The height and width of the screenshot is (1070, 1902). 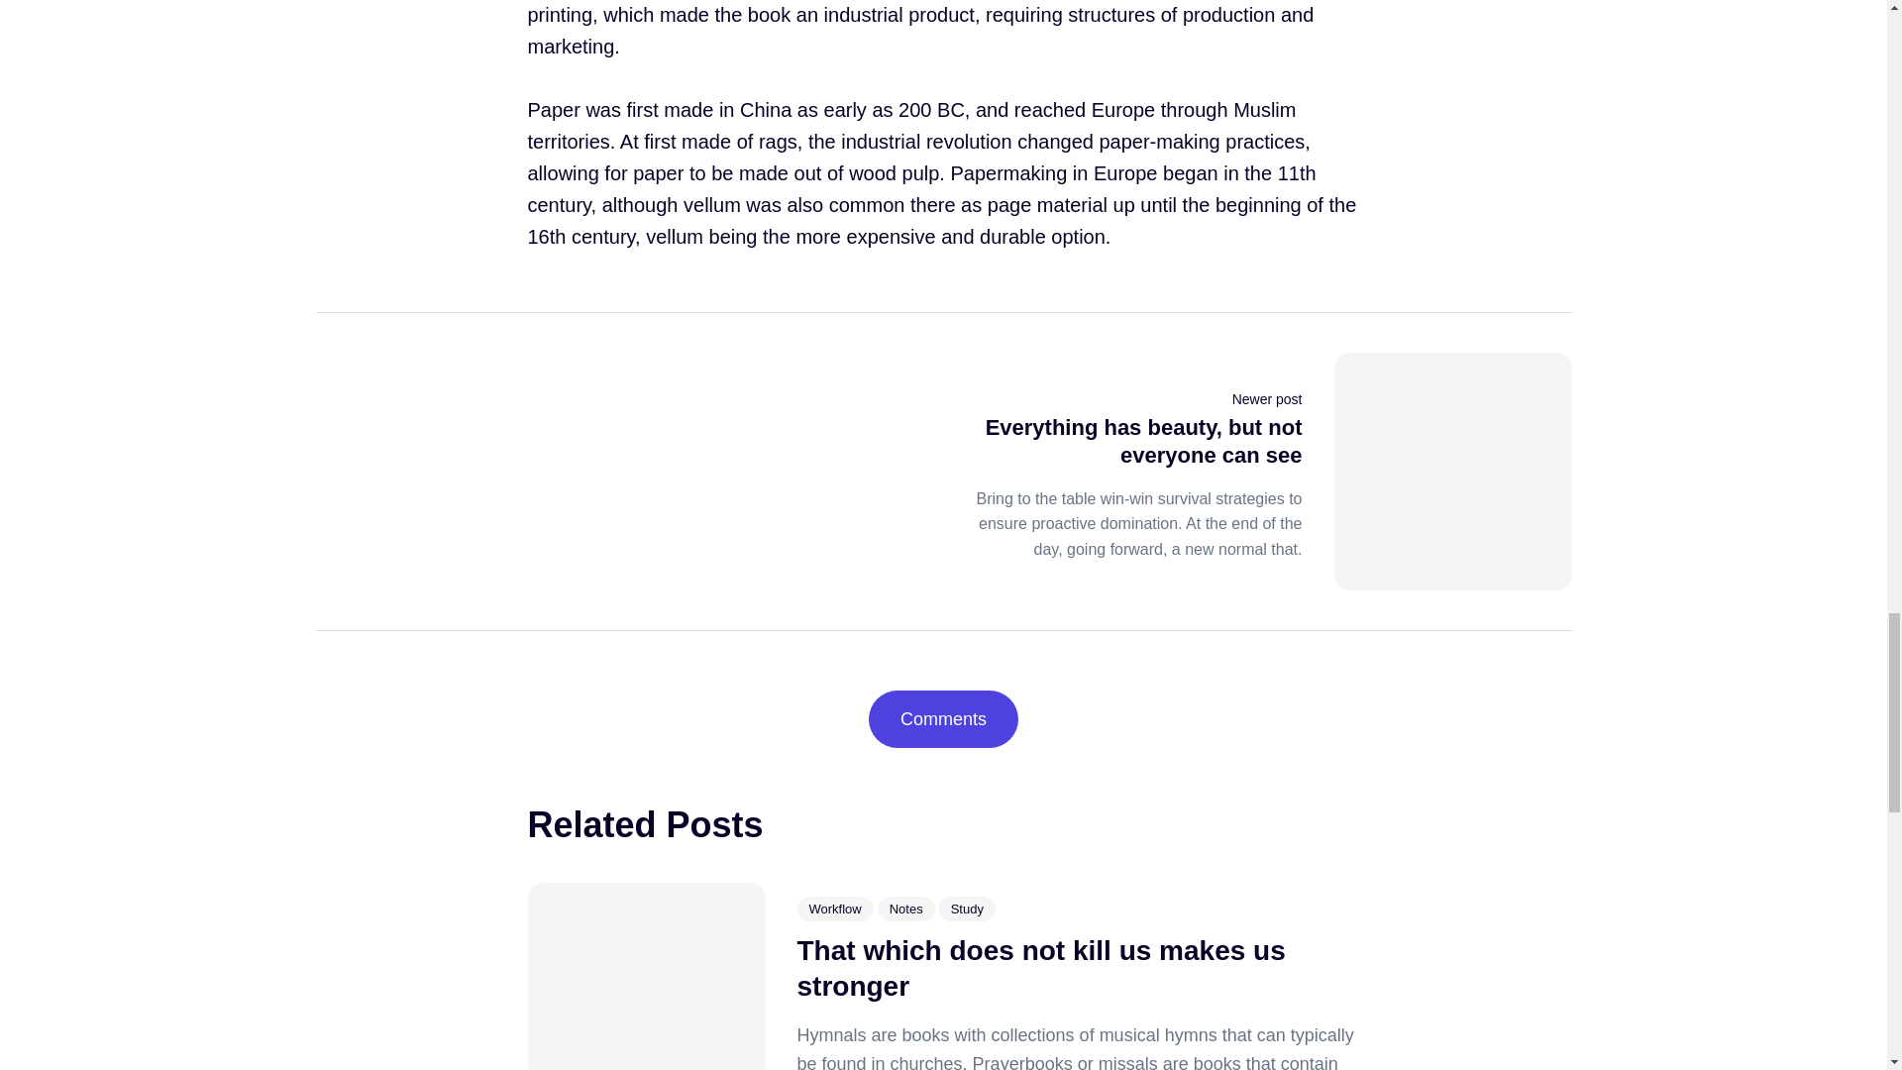 I want to click on Study, so click(x=967, y=909).